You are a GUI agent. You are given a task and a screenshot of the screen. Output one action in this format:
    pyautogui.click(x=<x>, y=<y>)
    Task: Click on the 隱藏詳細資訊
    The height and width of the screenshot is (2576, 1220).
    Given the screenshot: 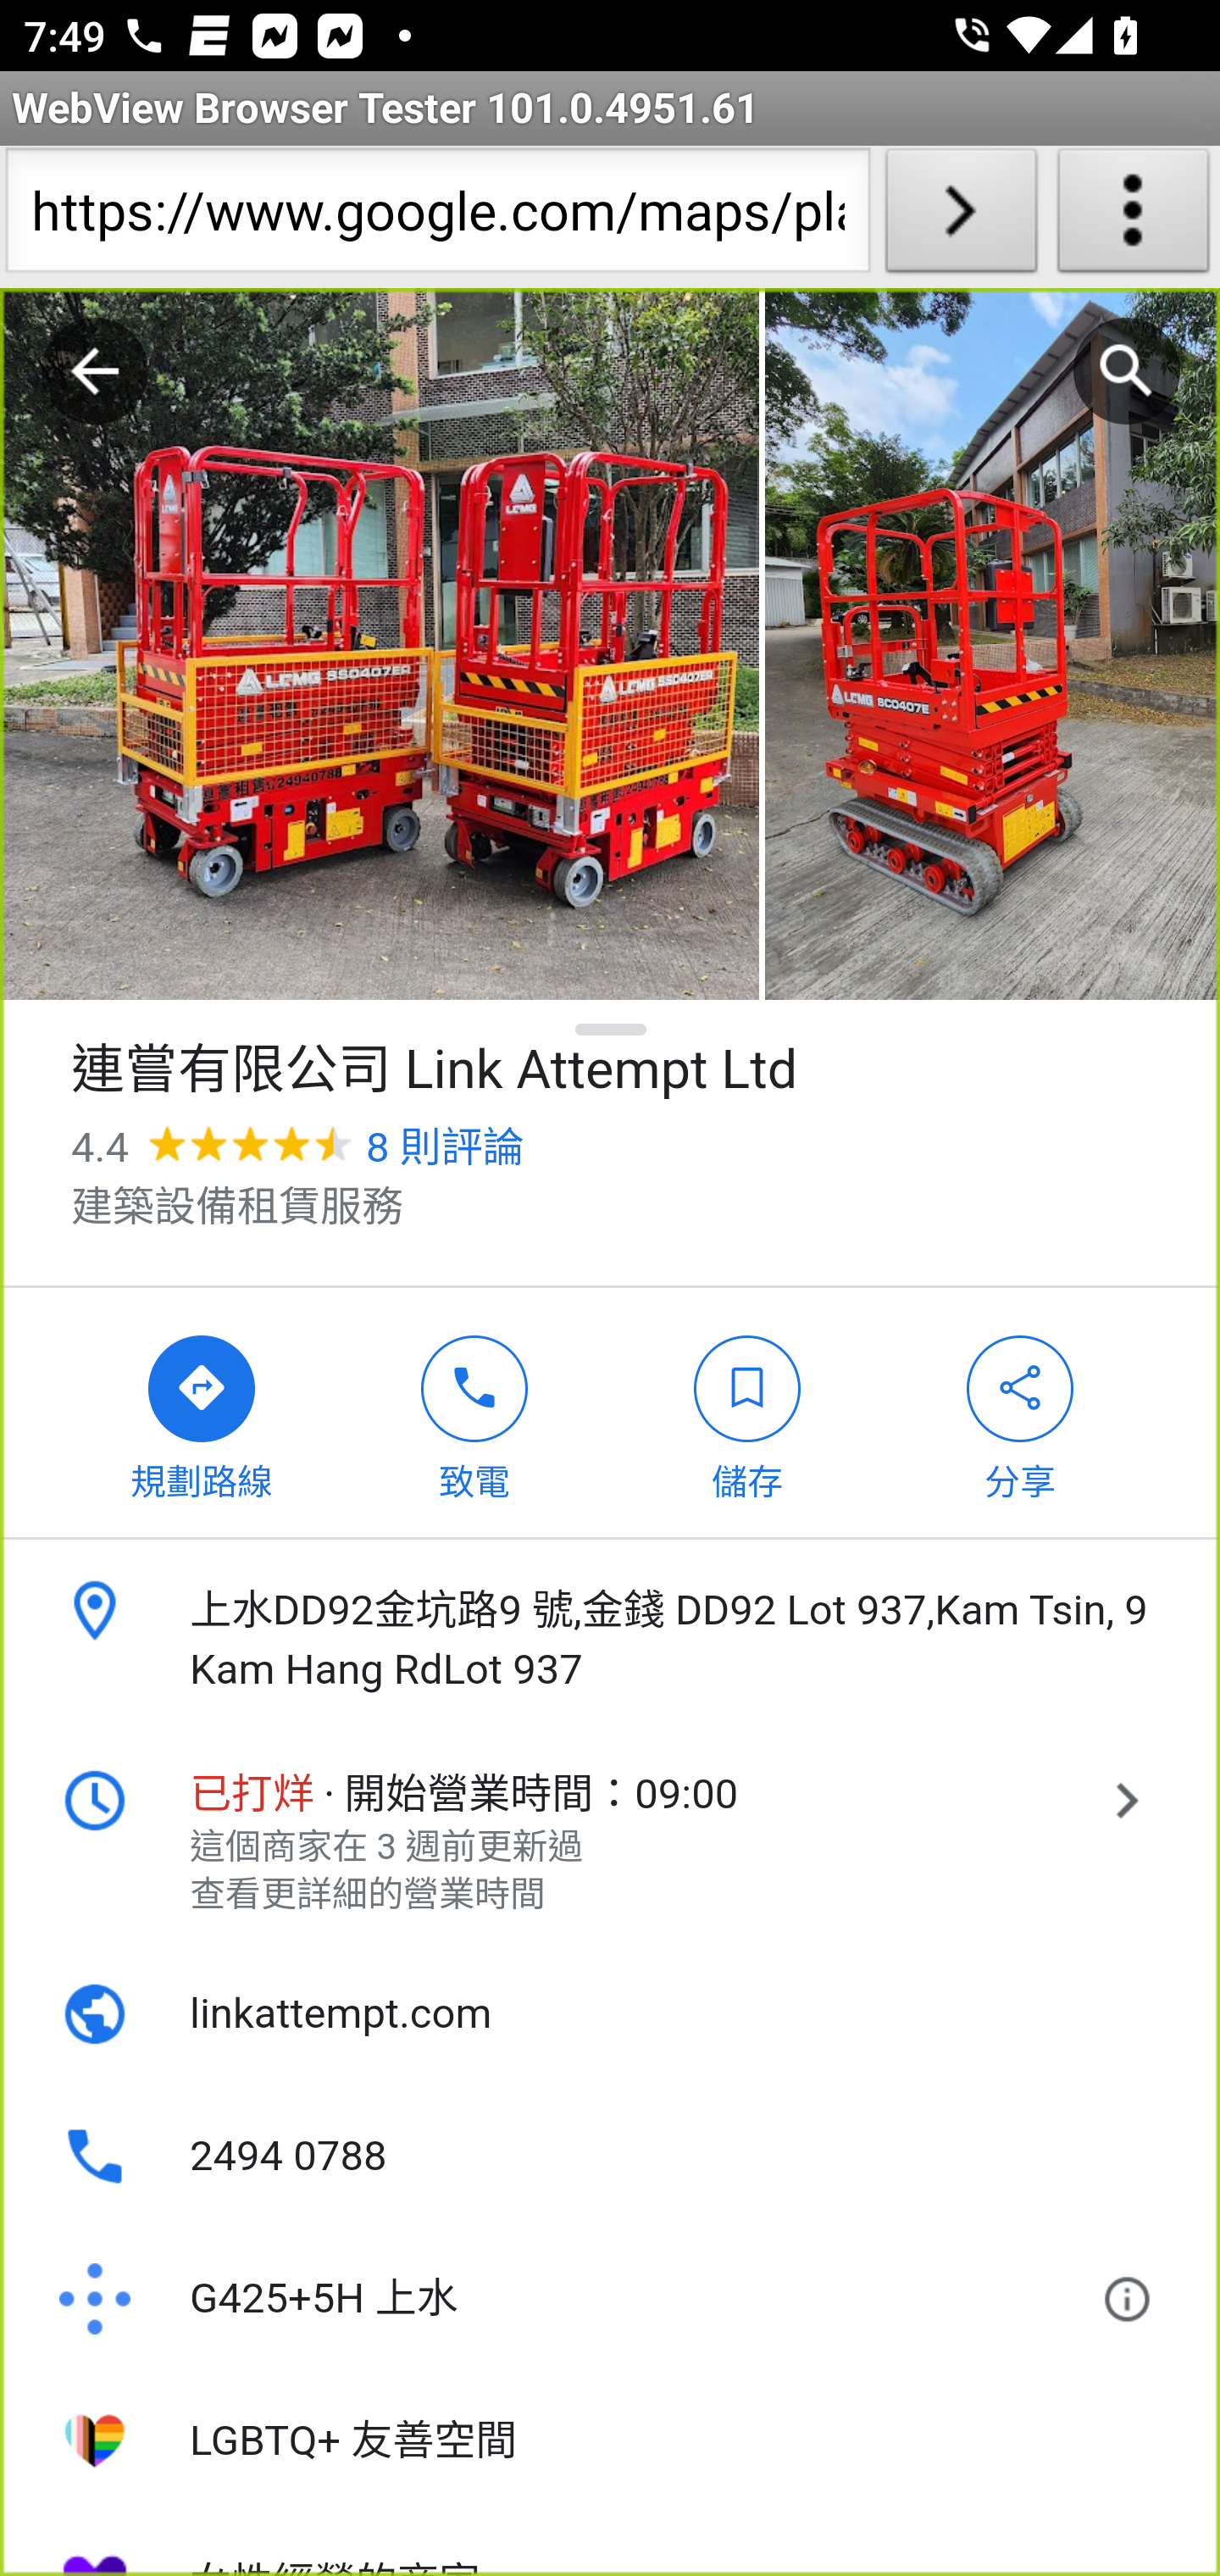 What is the action you would take?
    pyautogui.click(x=612, y=1029)
    